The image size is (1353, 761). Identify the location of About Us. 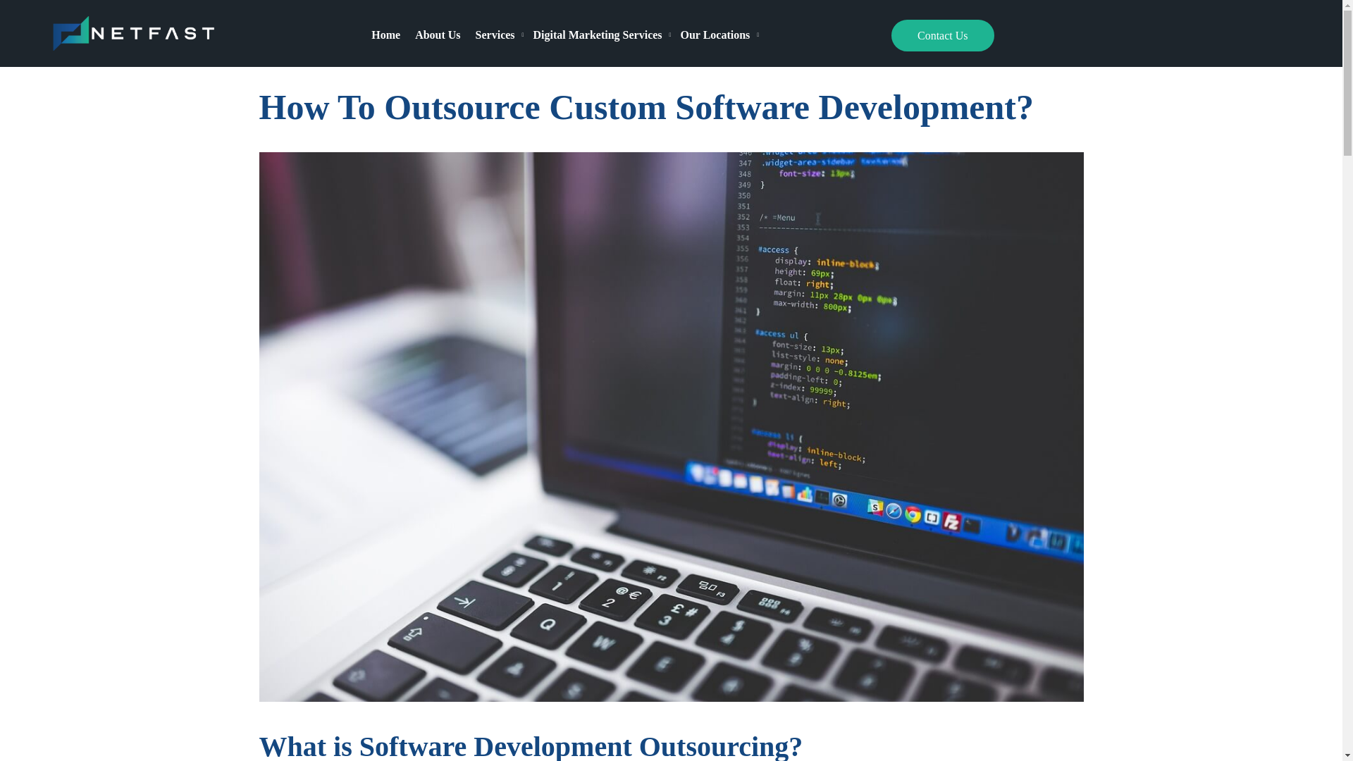
(441, 34).